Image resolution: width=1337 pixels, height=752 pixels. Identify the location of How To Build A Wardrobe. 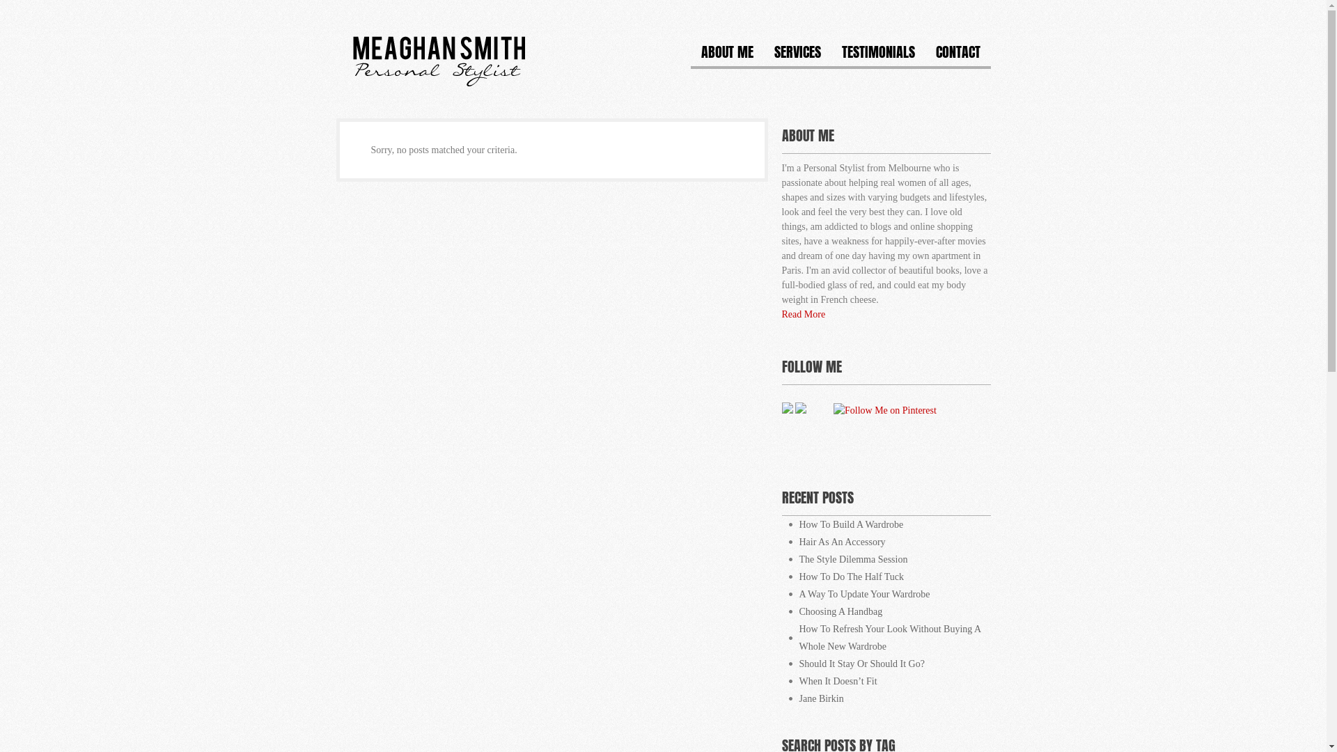
(886, 525).